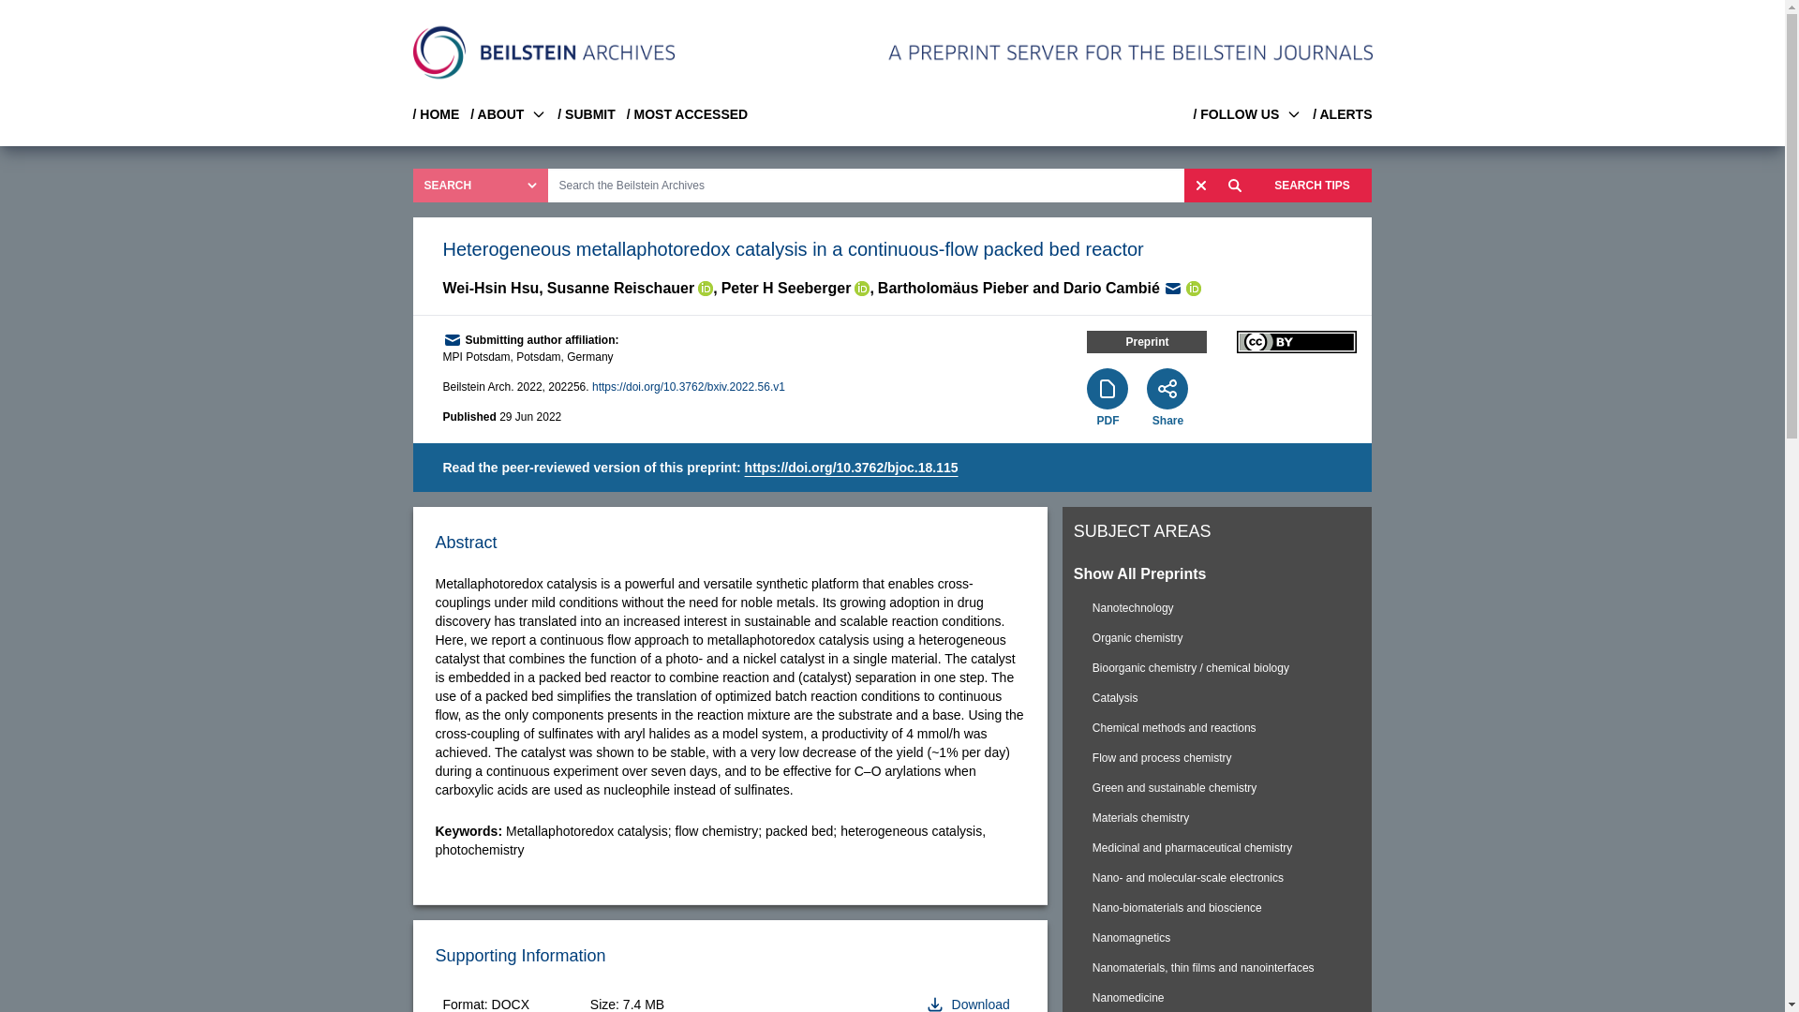 This screenshot has height=1012, width=1799. Describe the element at coordinates (1312, 186) in the screenshot. I see `Search Tips` at that location.